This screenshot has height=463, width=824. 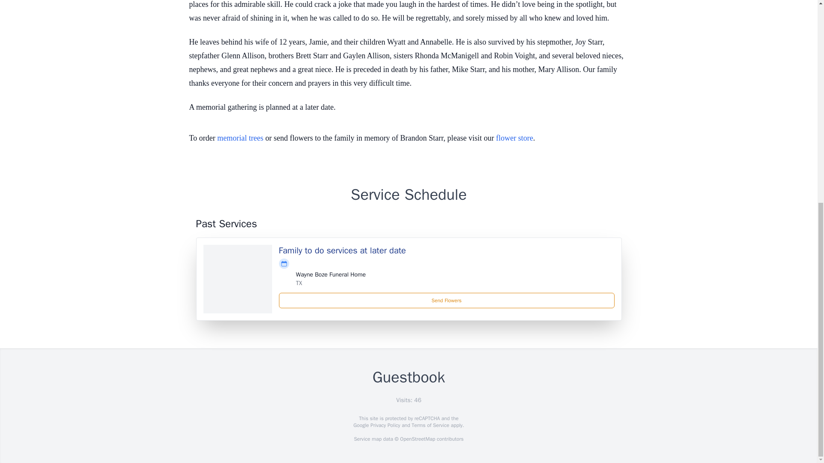 What do you see at coordinates (385, 425) in the screenshot?
I see `Privacy Policy` at bounding box center [385, 425].